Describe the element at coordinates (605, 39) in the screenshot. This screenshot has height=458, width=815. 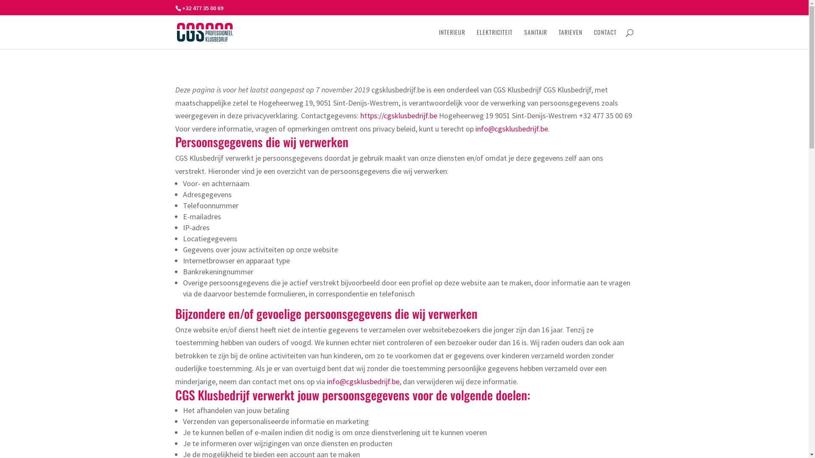
I see `CONTACT` at that location.